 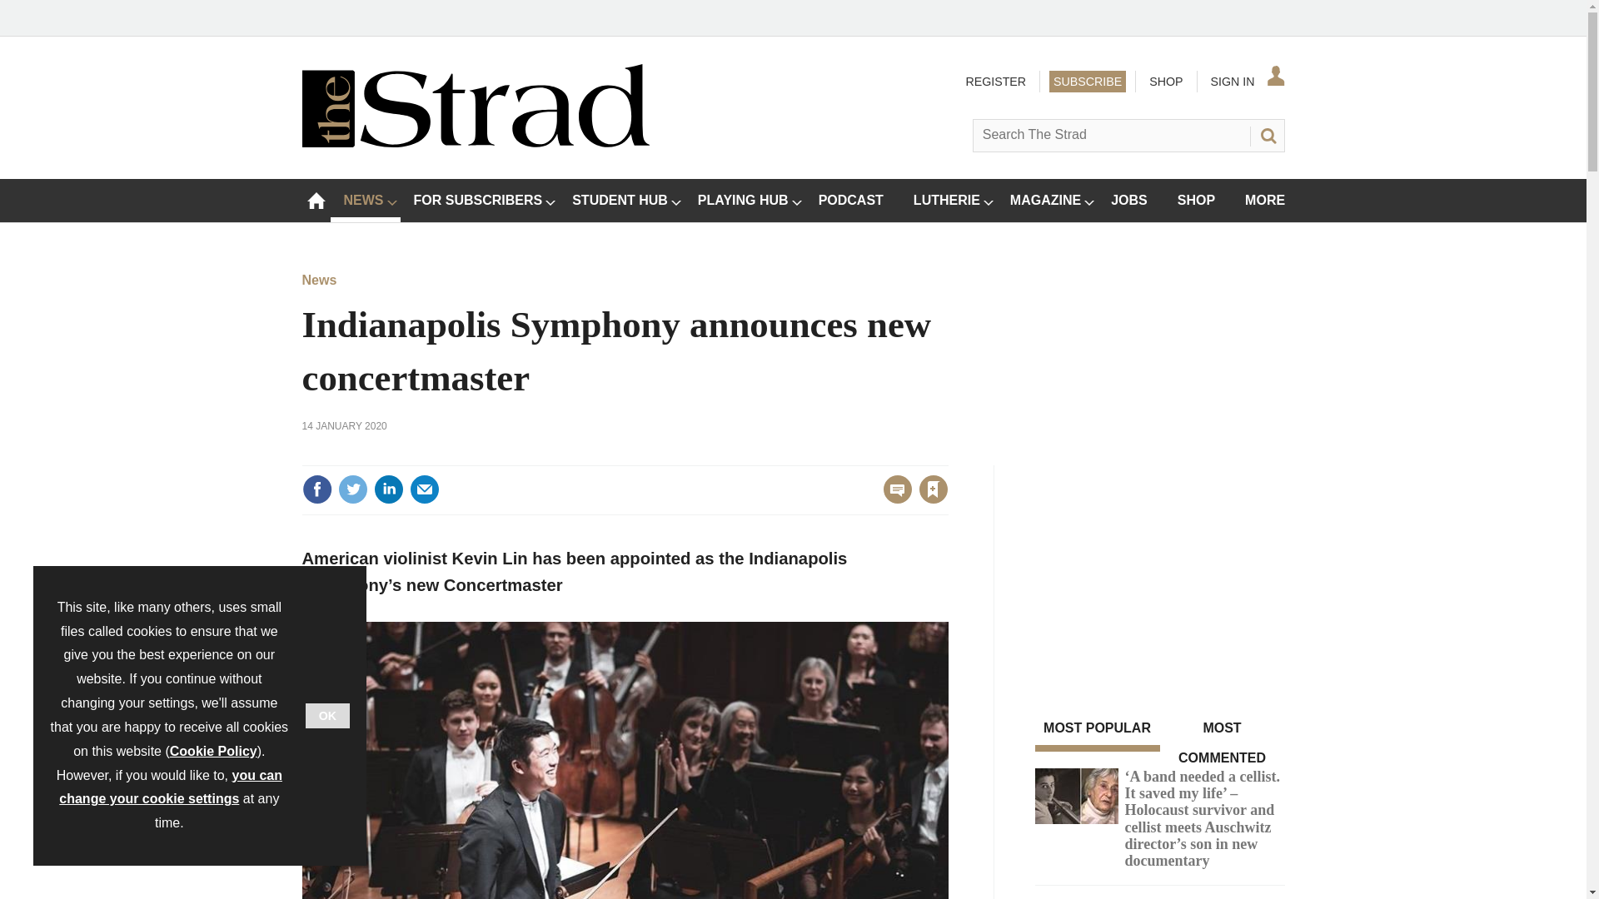 I want to click on SUBSCRIBE, so click(x=1087, y=82).